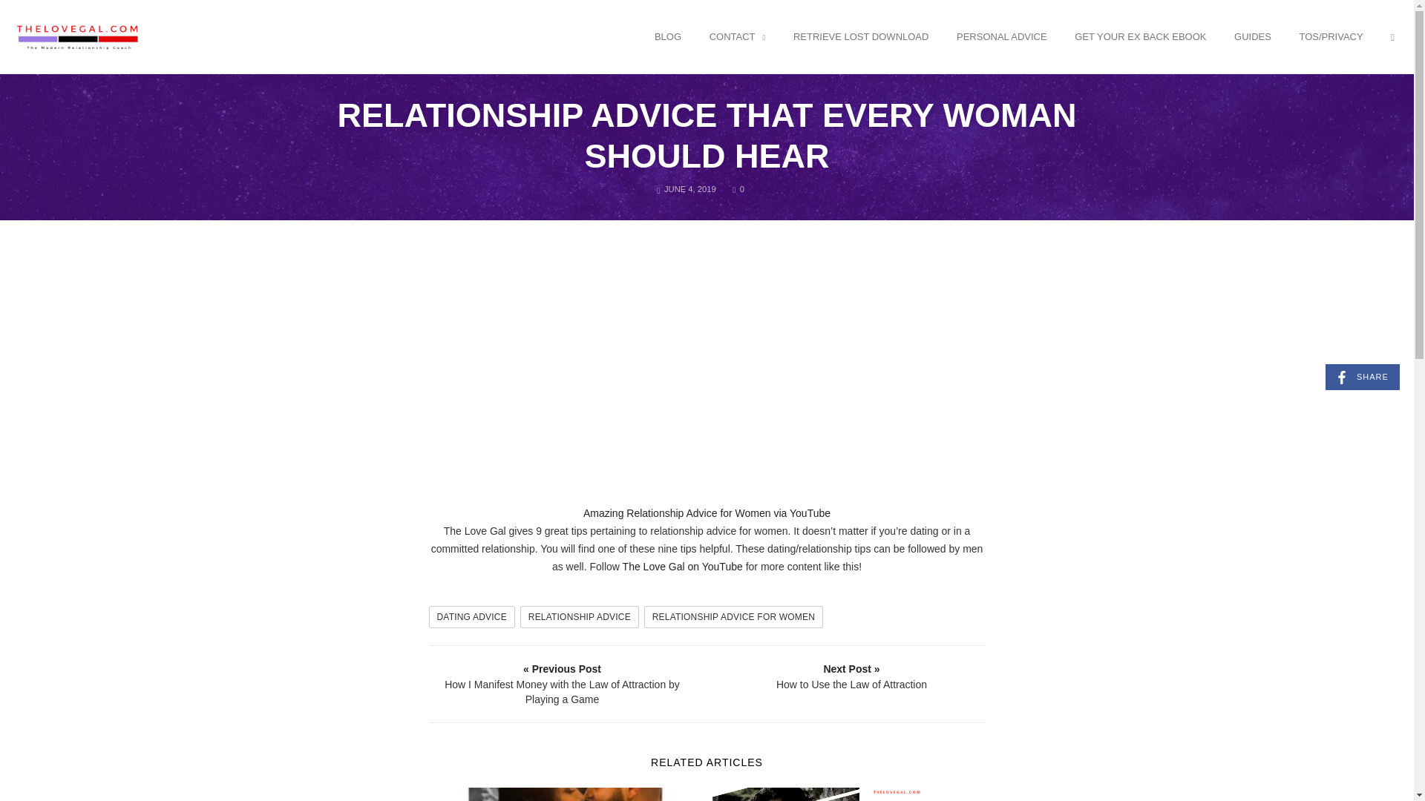  What do you see at coordinates (1253, 37) in the screenshot?
I see `GUIDES` at bounding box center [1253, 37].